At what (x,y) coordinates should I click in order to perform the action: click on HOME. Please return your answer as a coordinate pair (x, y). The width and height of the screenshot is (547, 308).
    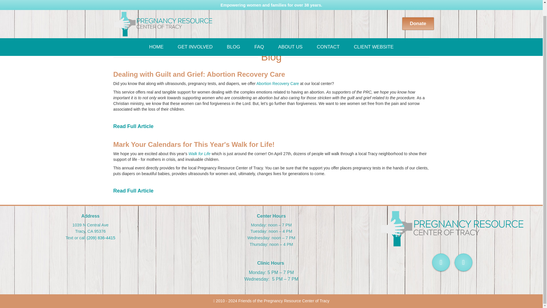
    Looking at the image, I should click on (156, 34).